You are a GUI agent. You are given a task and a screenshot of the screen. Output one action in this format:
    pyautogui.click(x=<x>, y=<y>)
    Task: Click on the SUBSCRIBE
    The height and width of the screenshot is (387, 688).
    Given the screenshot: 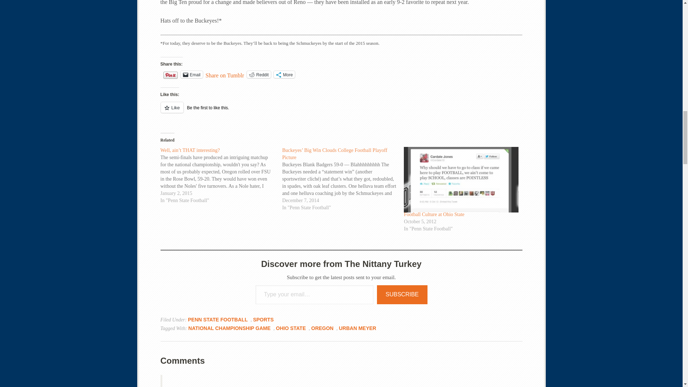 What is the action you would take?
    pyautogui.click(x=402, y=295)
    